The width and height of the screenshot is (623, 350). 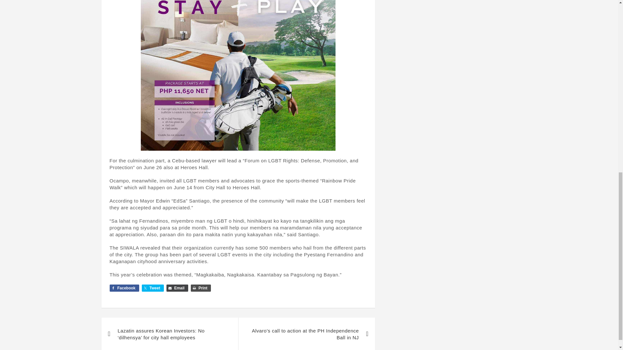 I want to click on Email, so click(x=177, y=288).